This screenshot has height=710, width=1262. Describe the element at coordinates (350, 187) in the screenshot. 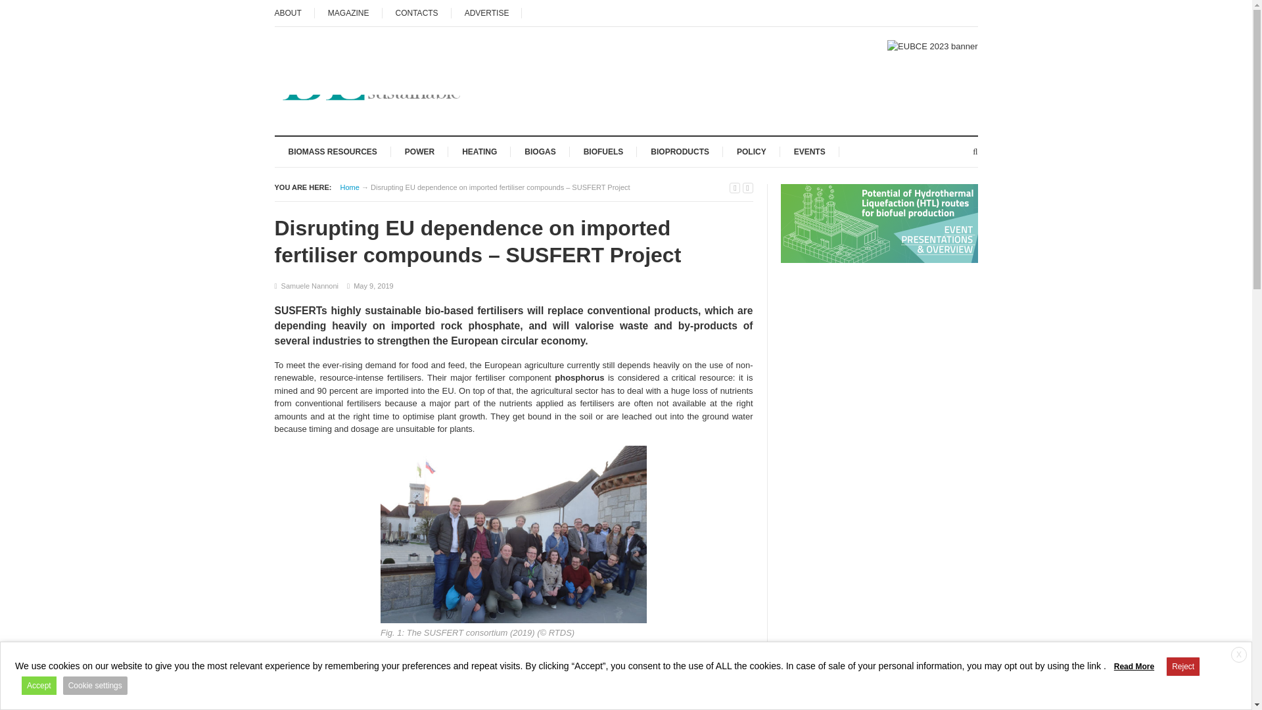

I see `BE Sustainable` at that location.